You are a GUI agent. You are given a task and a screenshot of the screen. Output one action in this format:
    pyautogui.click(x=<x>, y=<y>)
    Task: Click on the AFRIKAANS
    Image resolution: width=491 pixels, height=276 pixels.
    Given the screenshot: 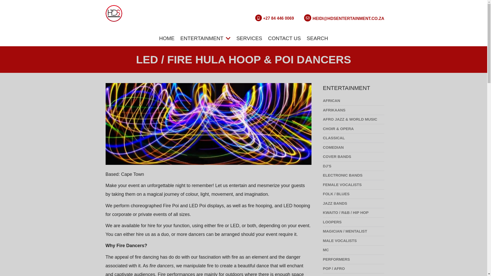 What is the action you would take?
    pyautogui.click(x=353, y=110)
    